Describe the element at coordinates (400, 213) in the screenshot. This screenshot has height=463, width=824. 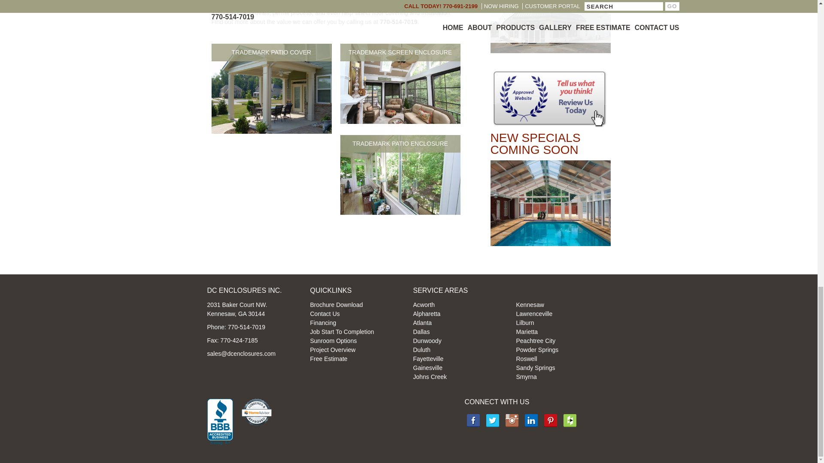
I see `TRADEMARK PATIO ENCLOSURE` at that location.